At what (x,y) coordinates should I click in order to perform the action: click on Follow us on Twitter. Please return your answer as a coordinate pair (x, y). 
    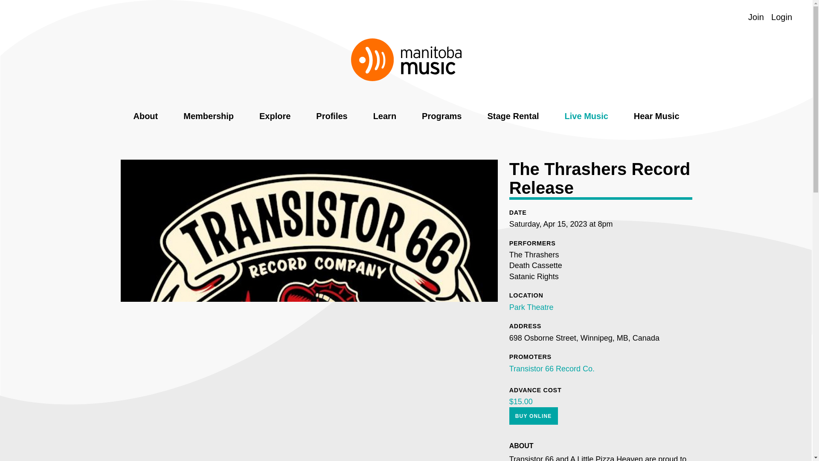
    Looking at the image, I should click on (54, 18).